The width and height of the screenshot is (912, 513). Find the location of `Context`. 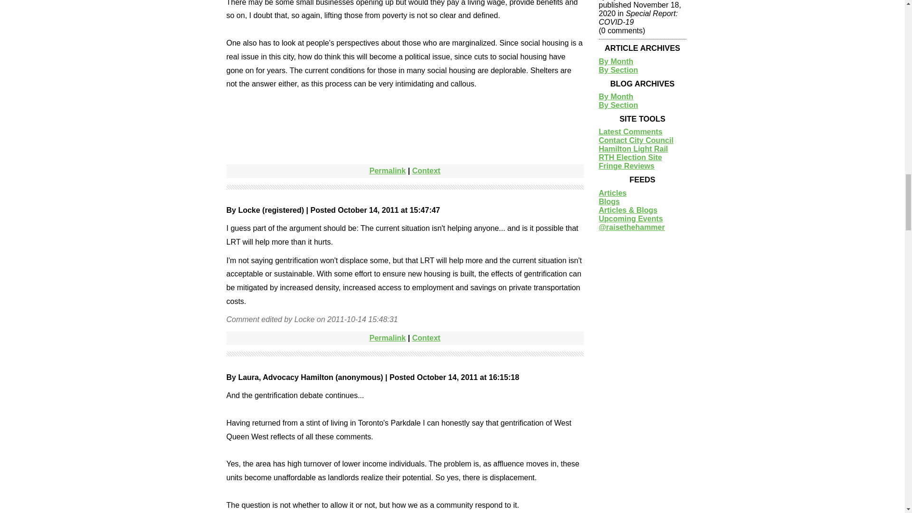

Context is located at coordinates (426, 338).